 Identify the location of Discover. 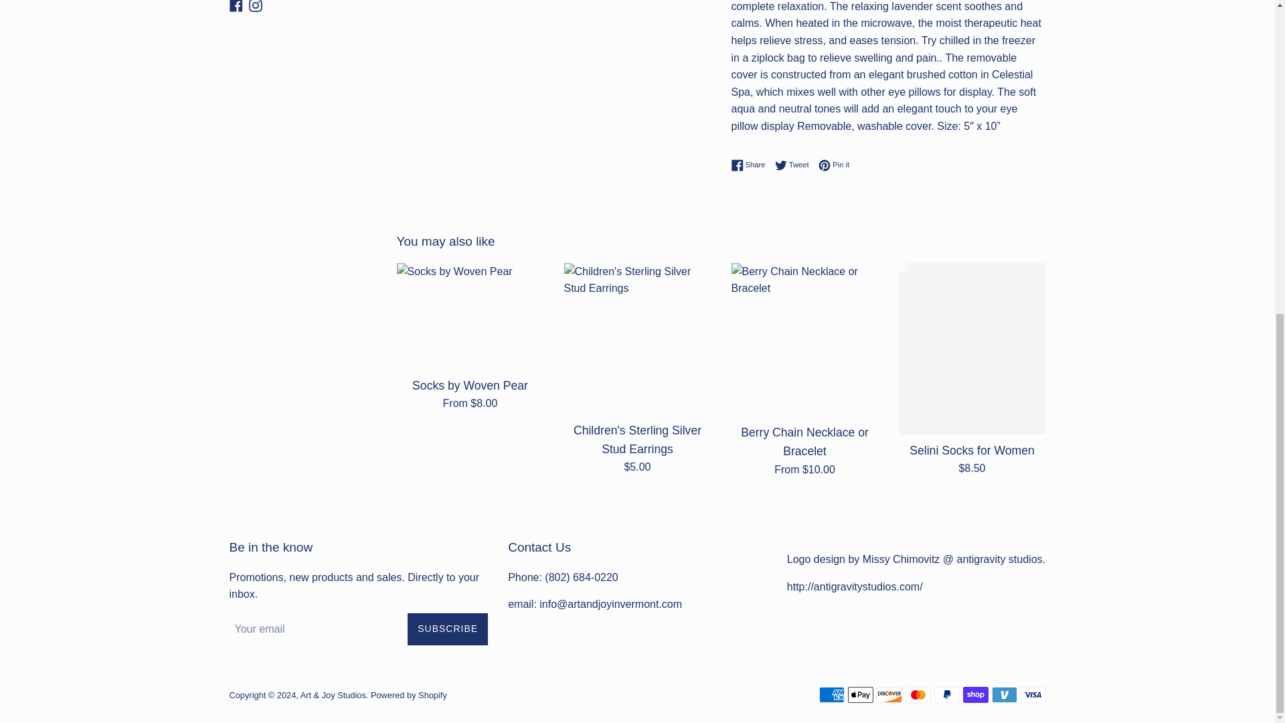
(889, 695).